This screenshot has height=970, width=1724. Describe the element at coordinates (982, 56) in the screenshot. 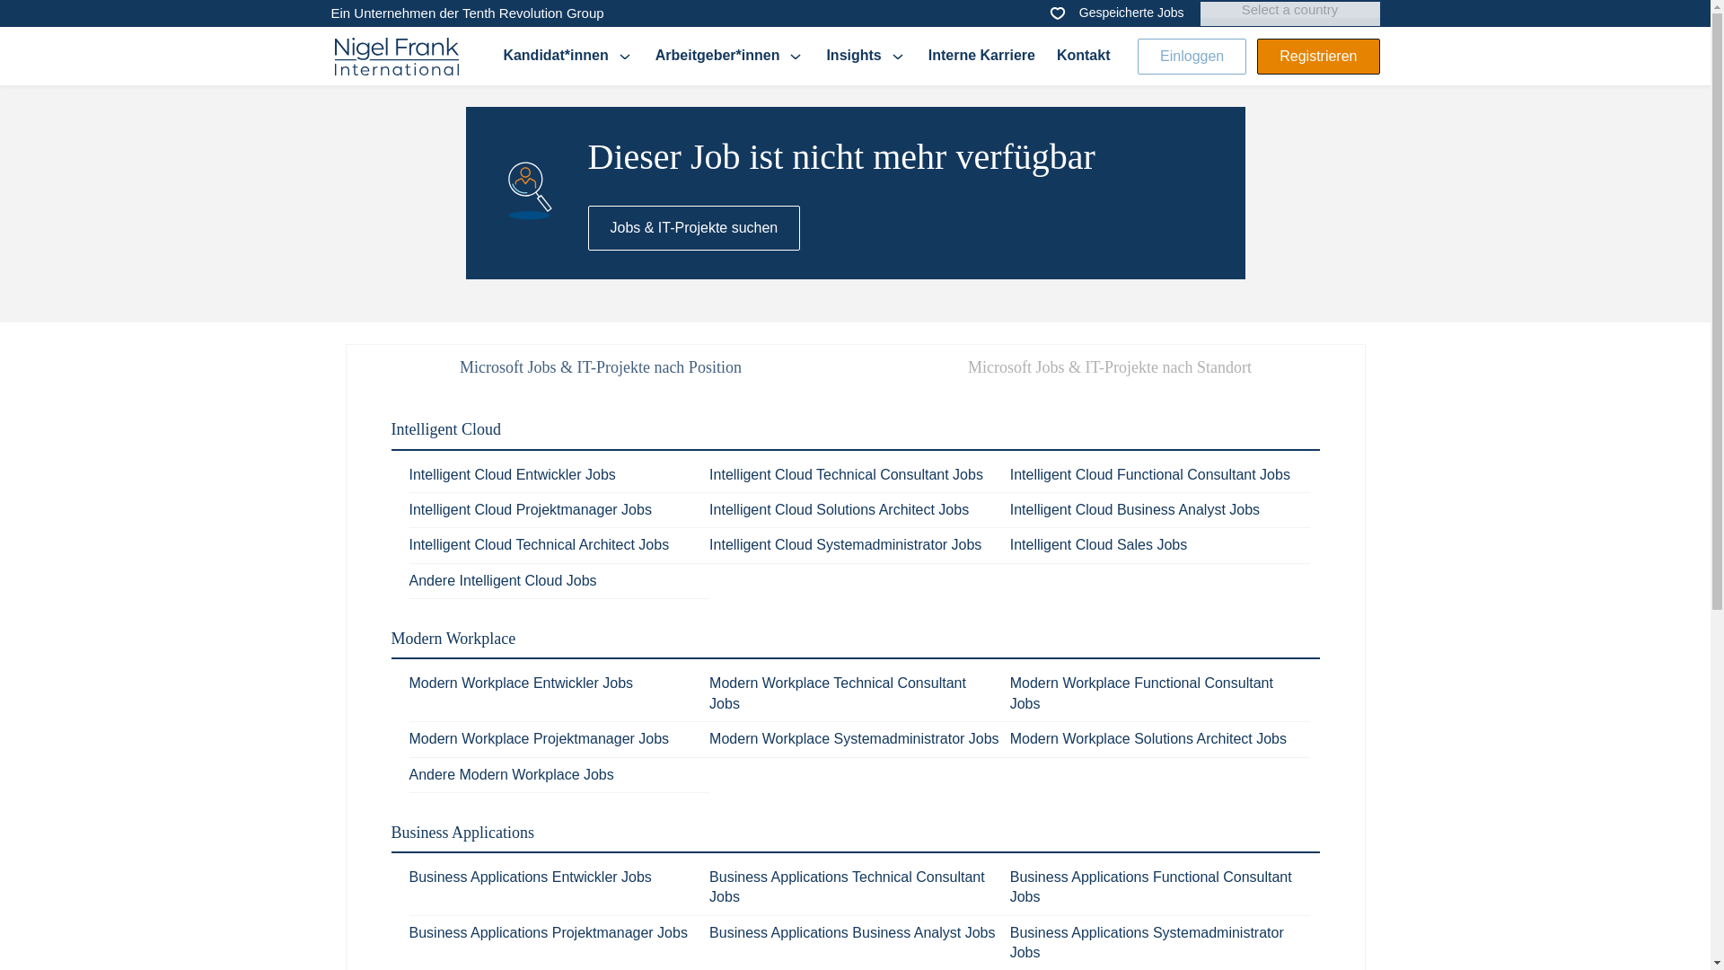

I see `Interne Karriere` at that location.